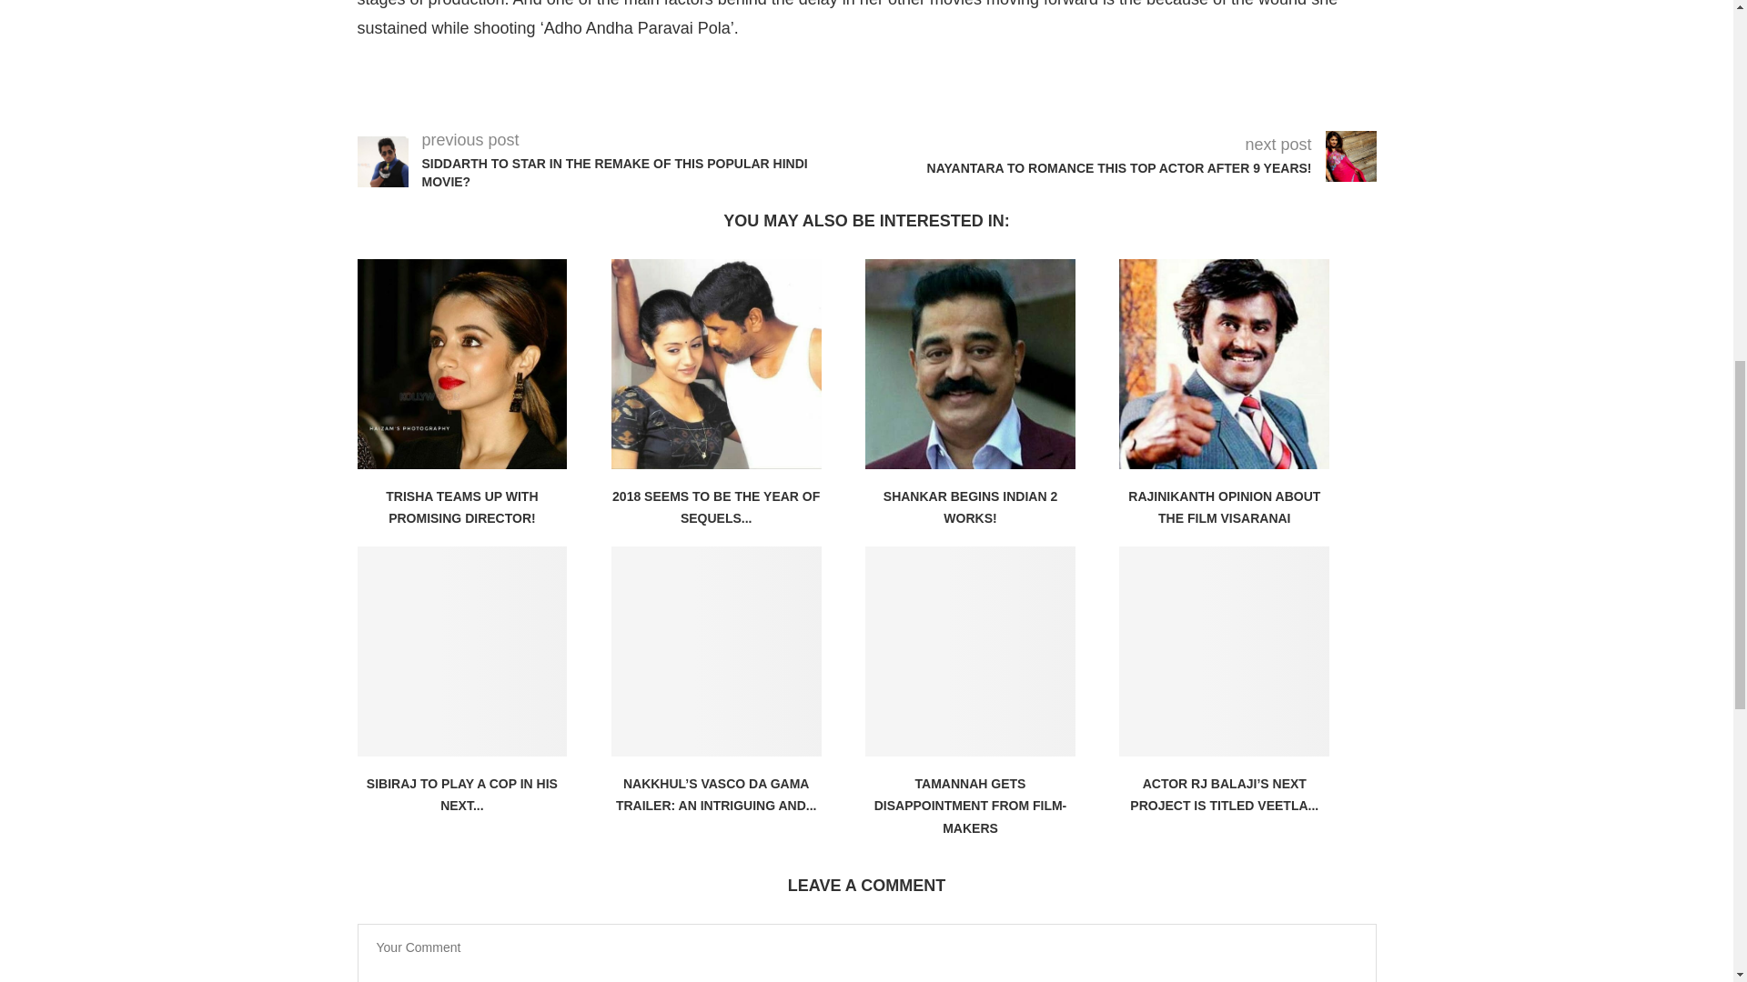  I want to click on Trisha teams up with promising director!, so click(460, 364).